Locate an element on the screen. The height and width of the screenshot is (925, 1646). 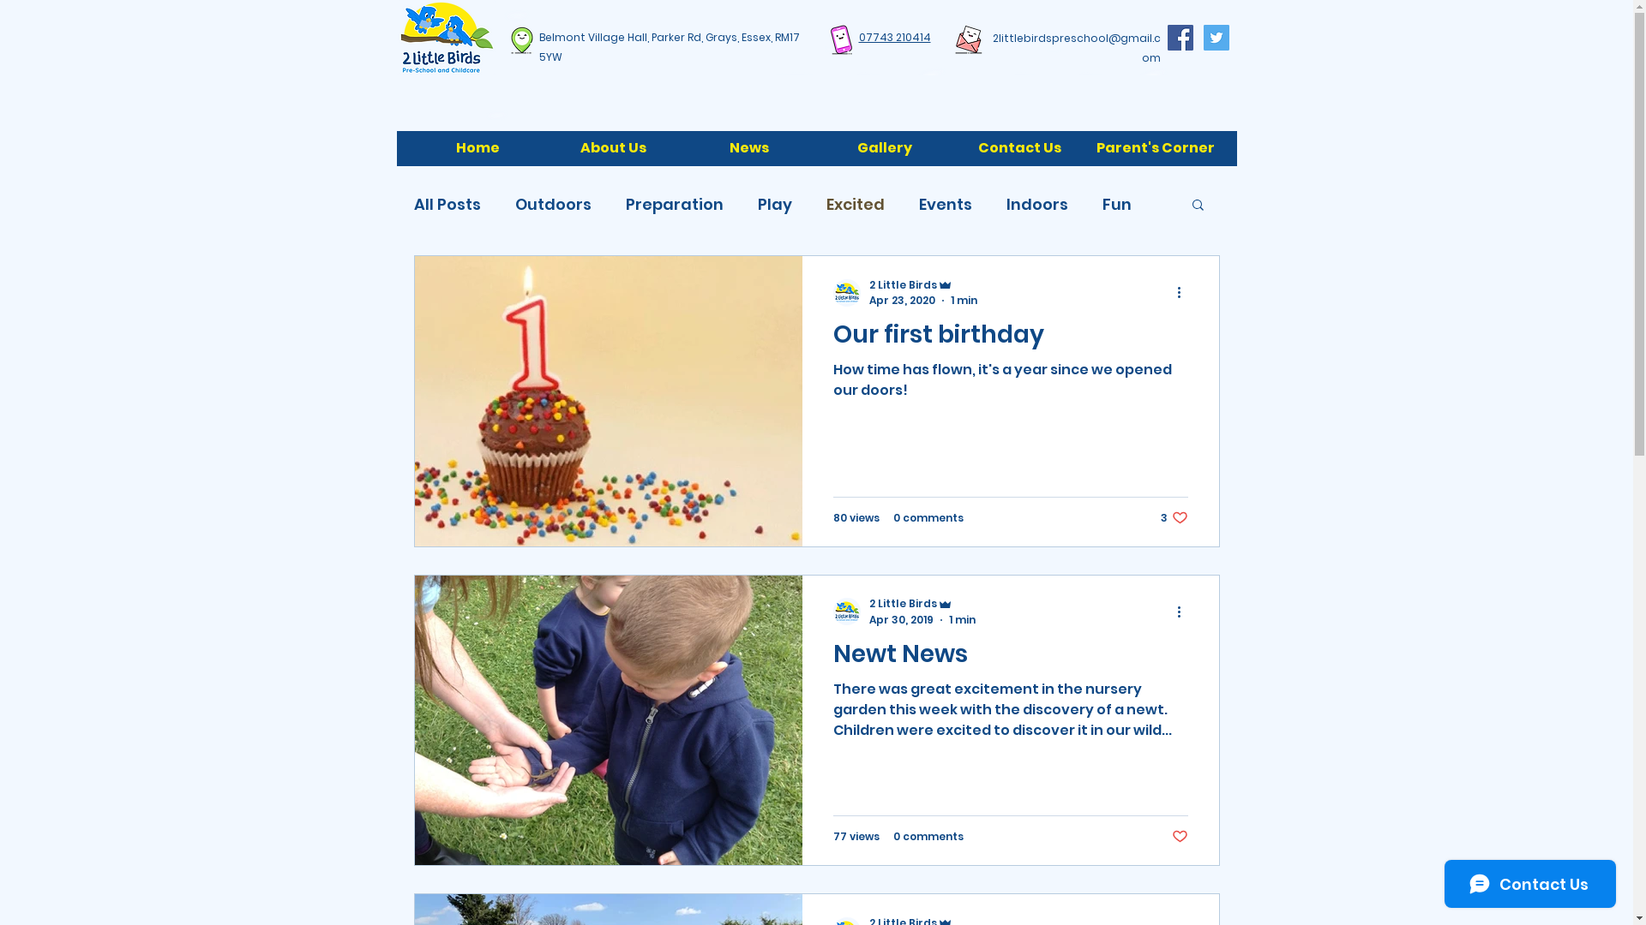
0 comments is located at coordinates (928, 518).